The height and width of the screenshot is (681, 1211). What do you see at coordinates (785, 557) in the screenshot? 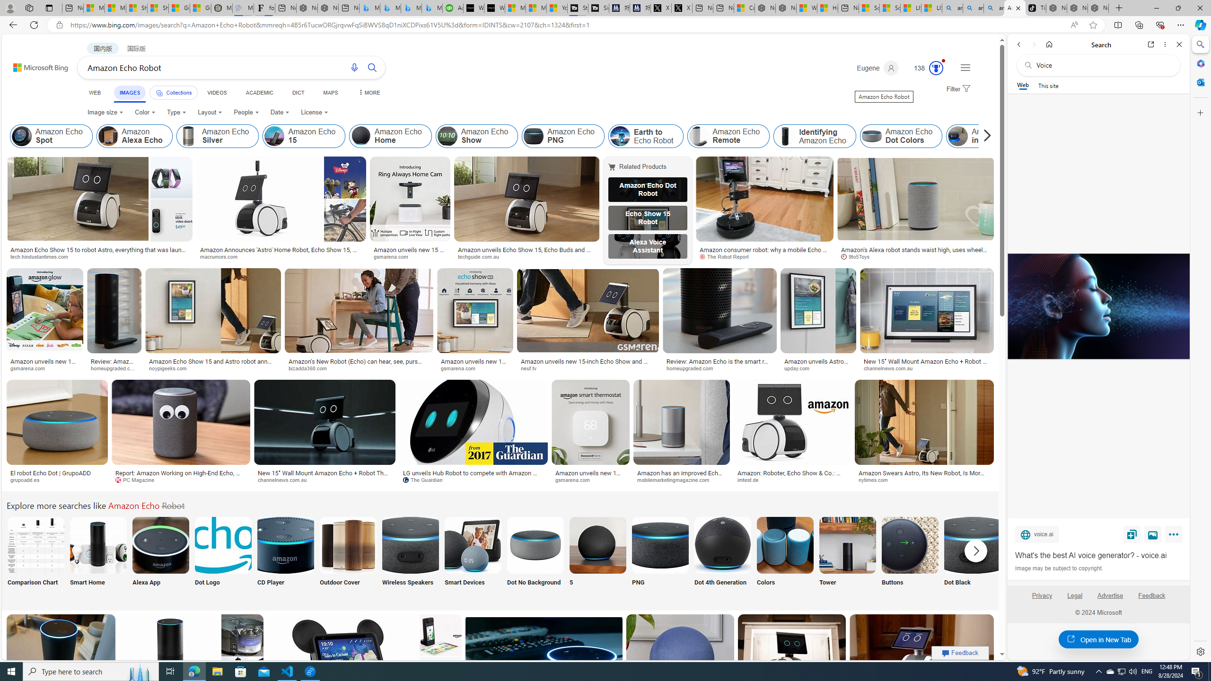
I see `Amazon Echo Colors Colors` at bounding box center [785, 557].